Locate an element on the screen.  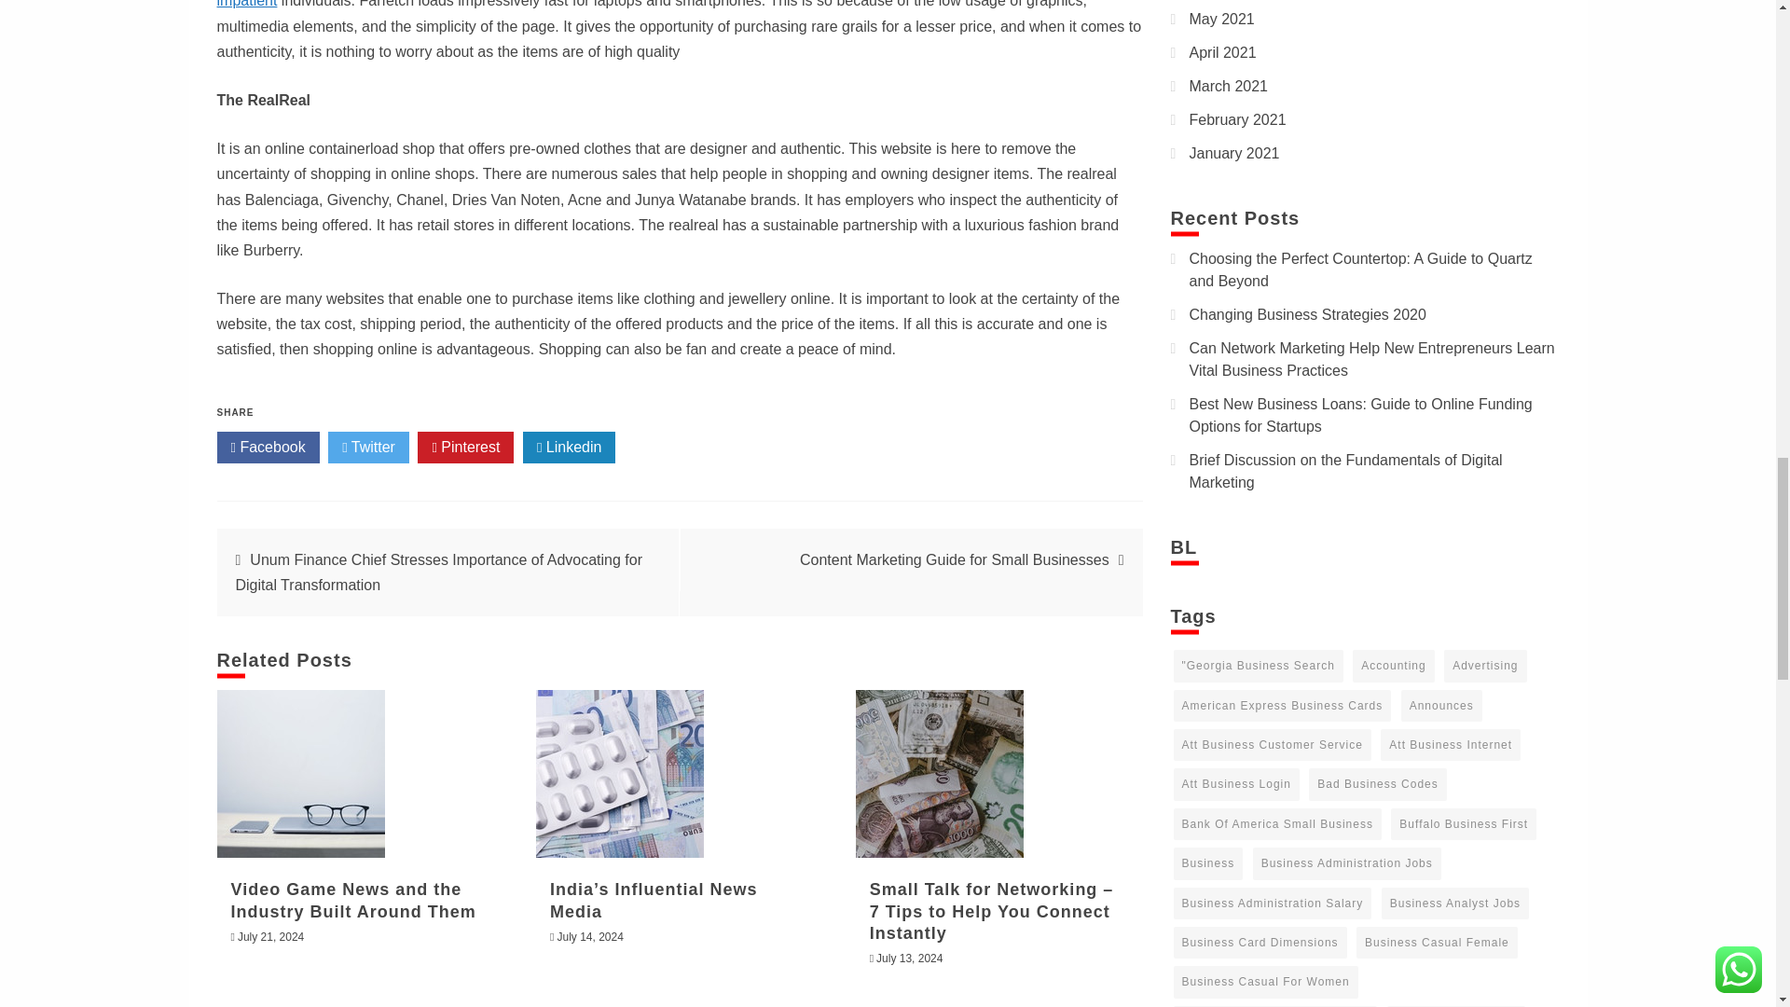
Facebook is located at coordinates (267, 448).